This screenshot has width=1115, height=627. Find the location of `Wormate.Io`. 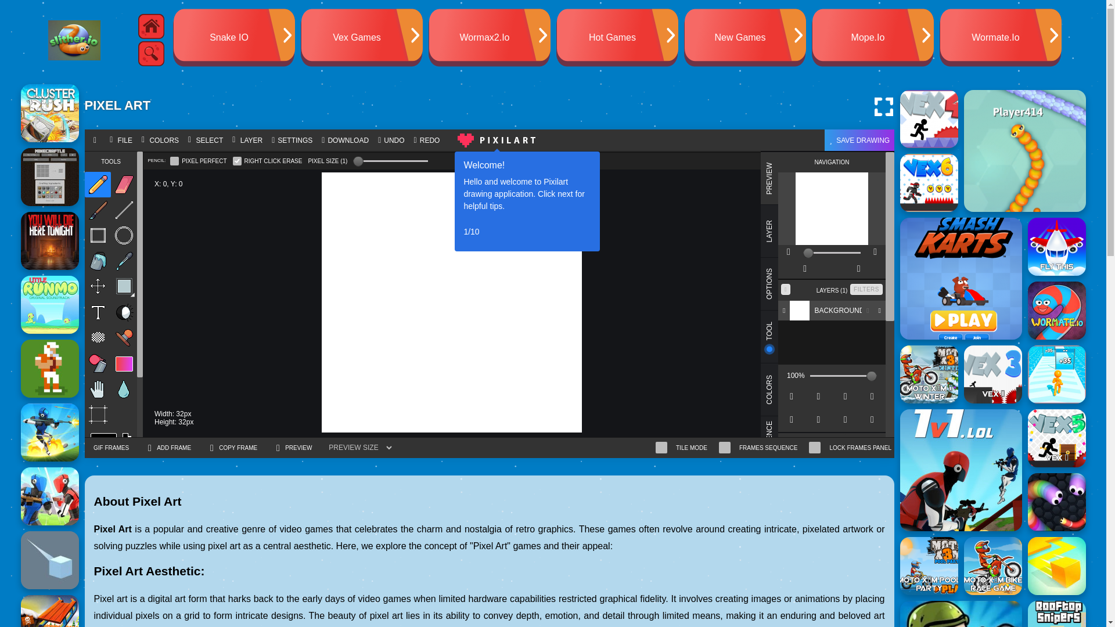

Wormate.Io is located at coordinates (1000, 37).